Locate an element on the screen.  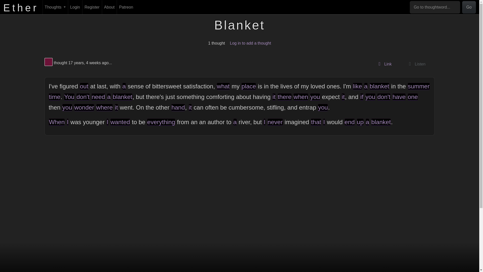
Log in to add a thought is located at coordinates (250, 43).